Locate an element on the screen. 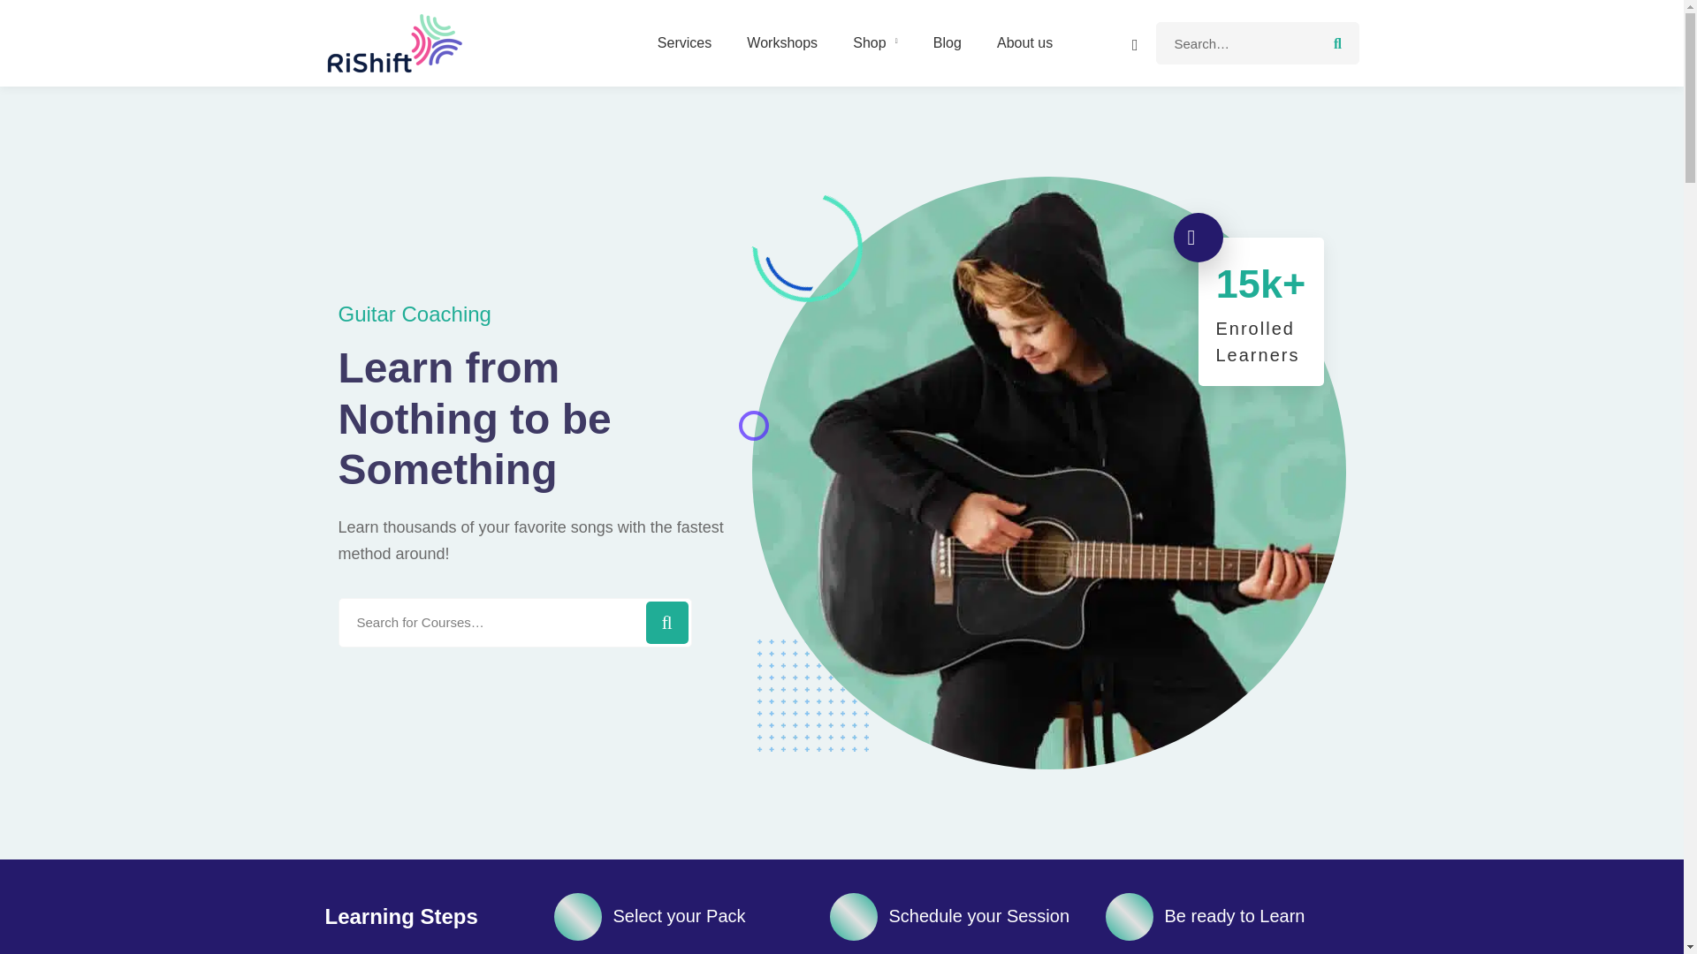 The width and height of the screenshot is (1697, 954). Shop is located at coordinates (874, 42).